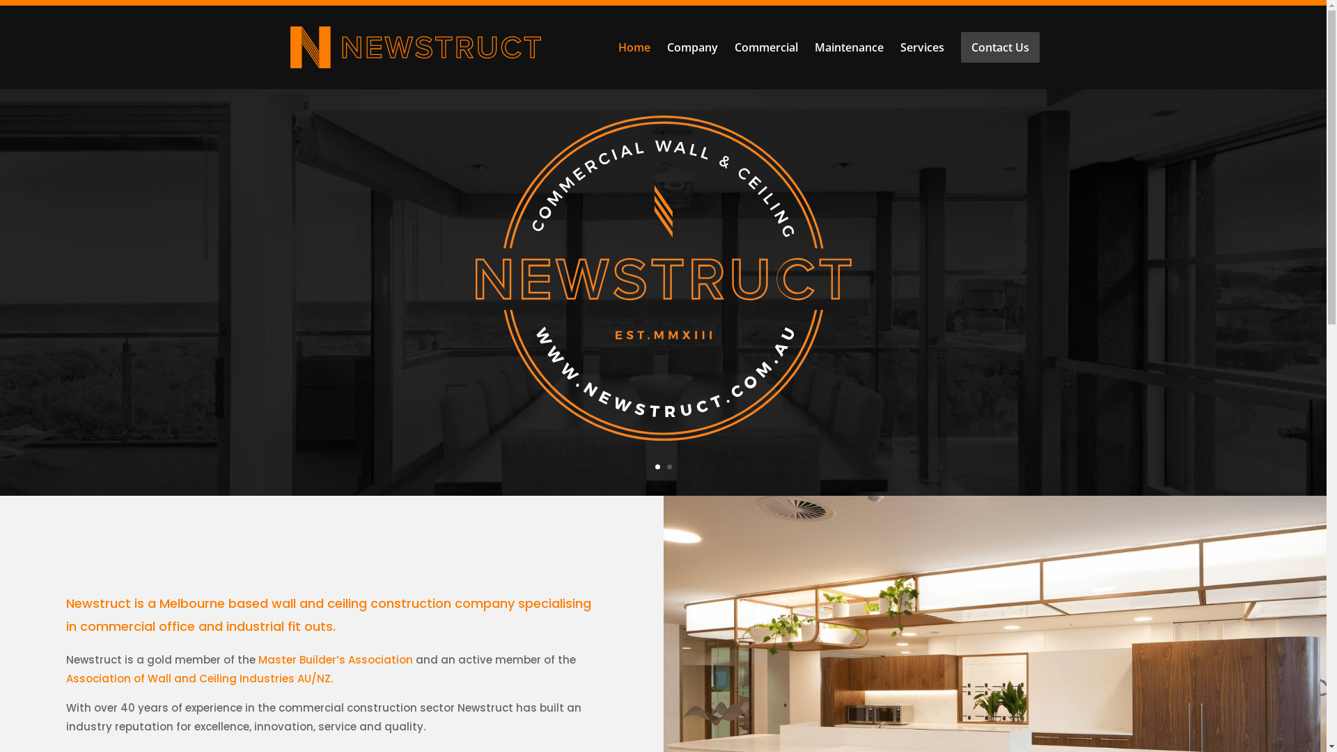 Image resolution: width=1337 pixels, height=752 pixels. Describe the element at coordinates (922, 47) in the screenshot. I see `Services` at that location.